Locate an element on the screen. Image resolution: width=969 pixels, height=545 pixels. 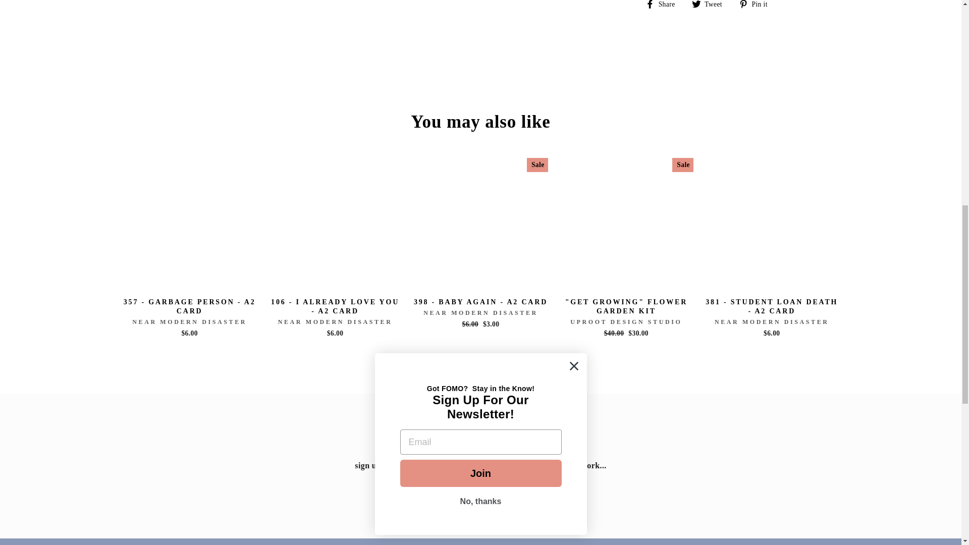
Share on Facebook is located at coordinates (663, 5).